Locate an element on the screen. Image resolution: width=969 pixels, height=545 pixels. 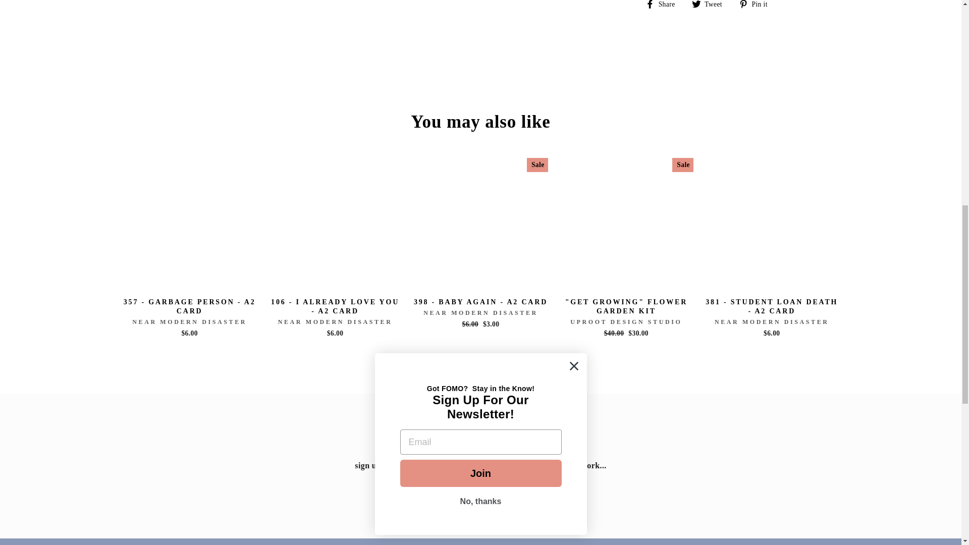
Share on Facebook is located at coordinates (663, 5).